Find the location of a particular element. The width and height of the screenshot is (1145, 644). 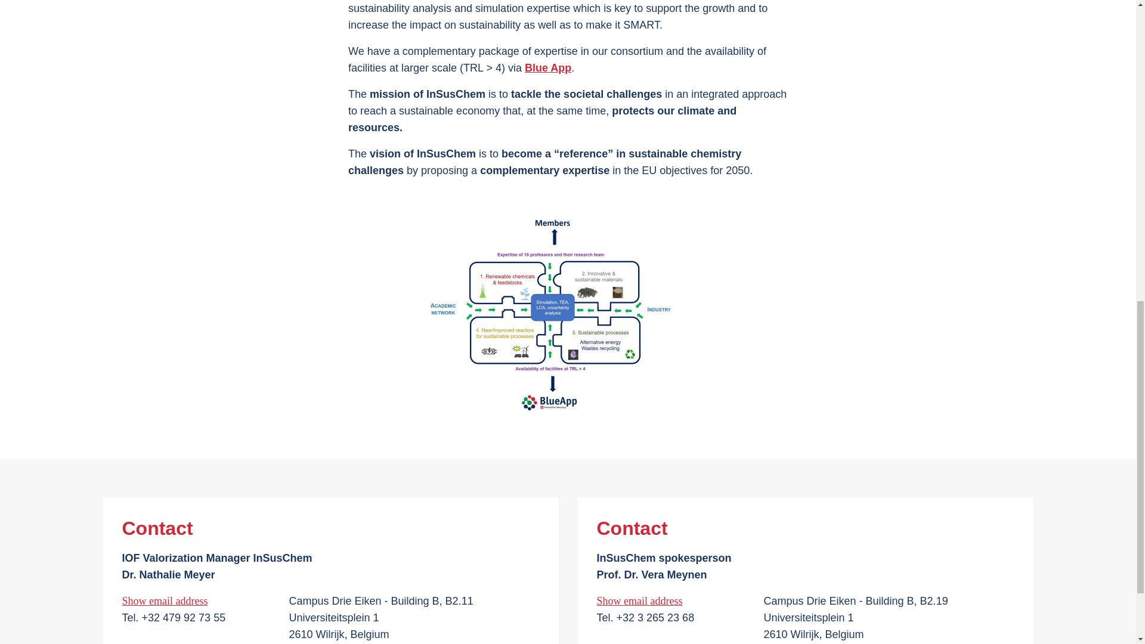

Show email address is located at coordinates (184, 600).